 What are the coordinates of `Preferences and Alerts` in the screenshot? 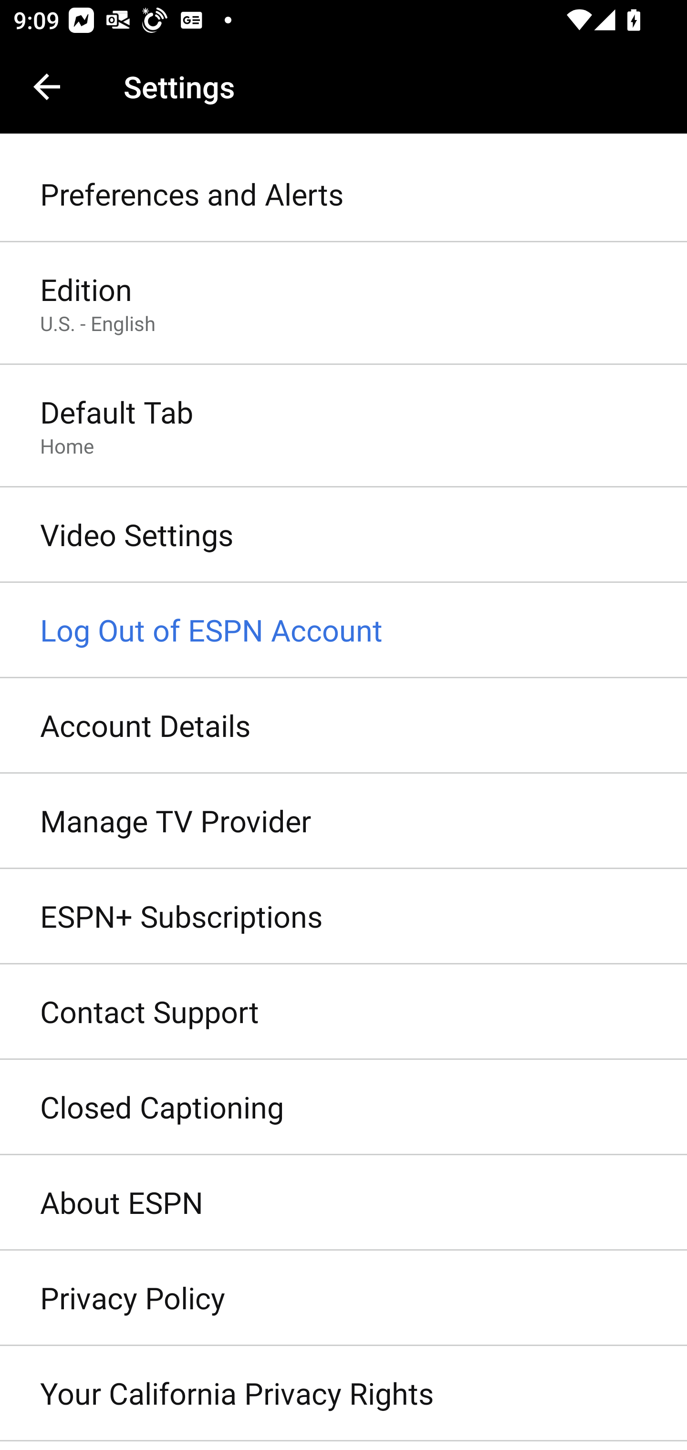 It's located at (343, 194).